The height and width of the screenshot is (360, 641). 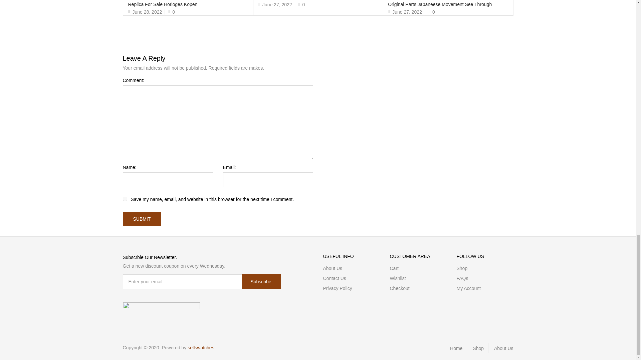 What do you see at coordinates (261, 281) in the screenshot?
I see `subscribe` at bounding box center [261, 281].